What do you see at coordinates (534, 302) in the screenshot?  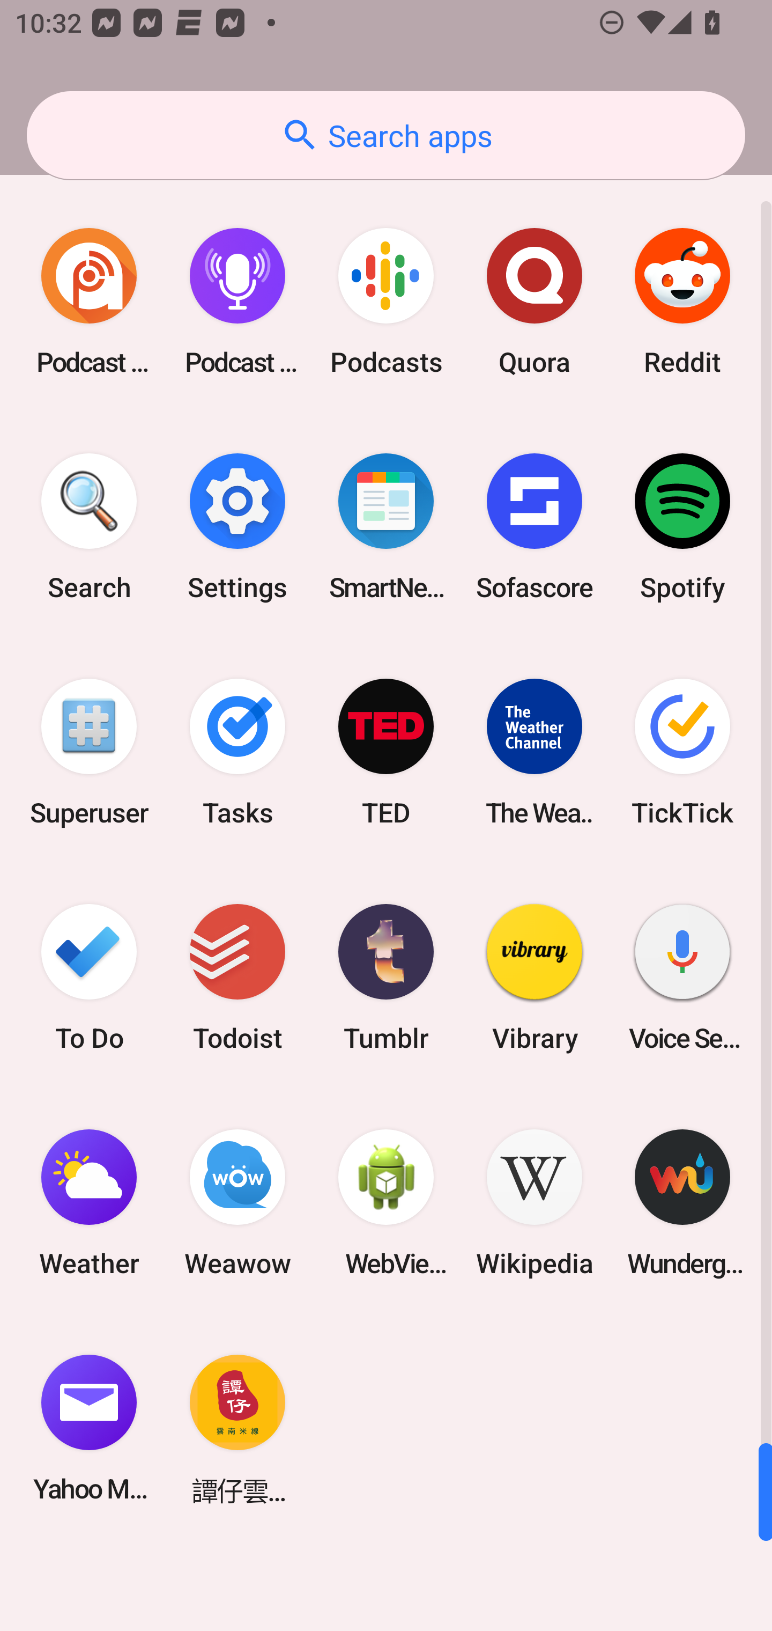 I see `Quora` at bounding box center [534, 302].